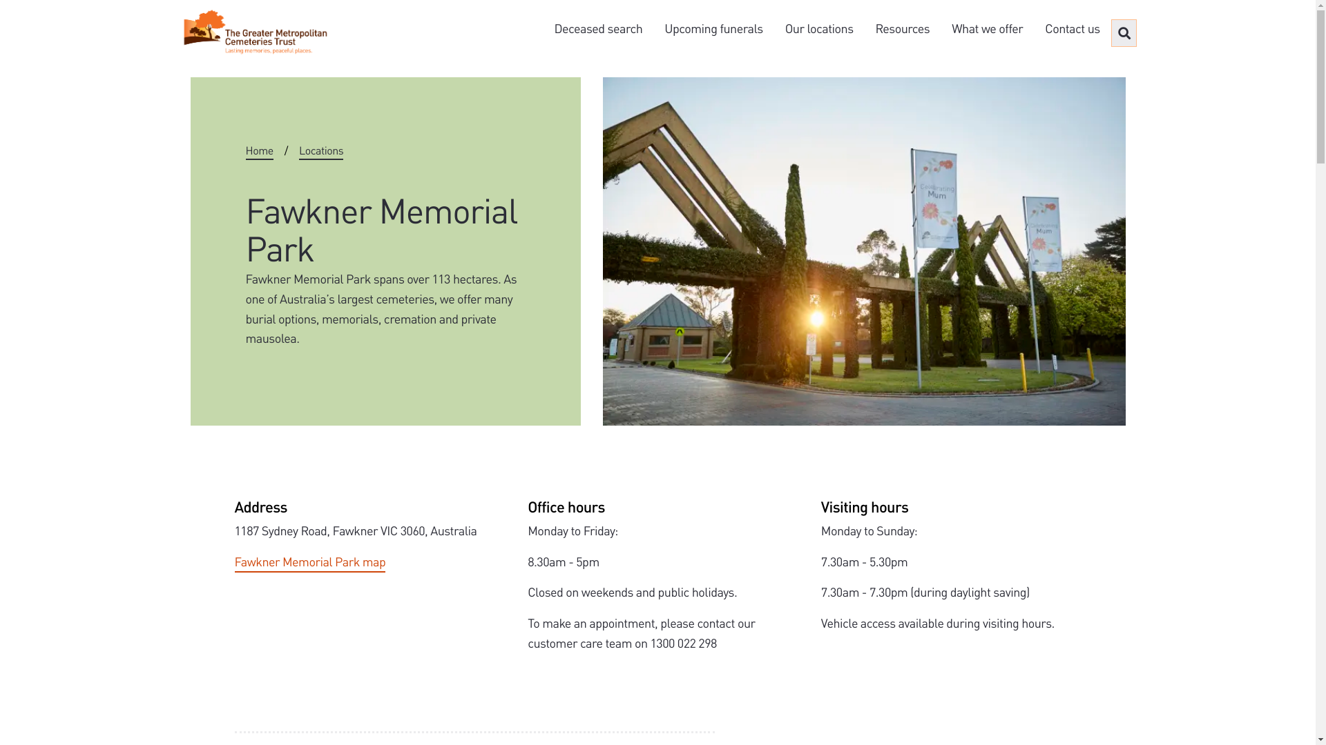 The image size is (1326, 745). I want to click on Our locations, so click(819, 29).